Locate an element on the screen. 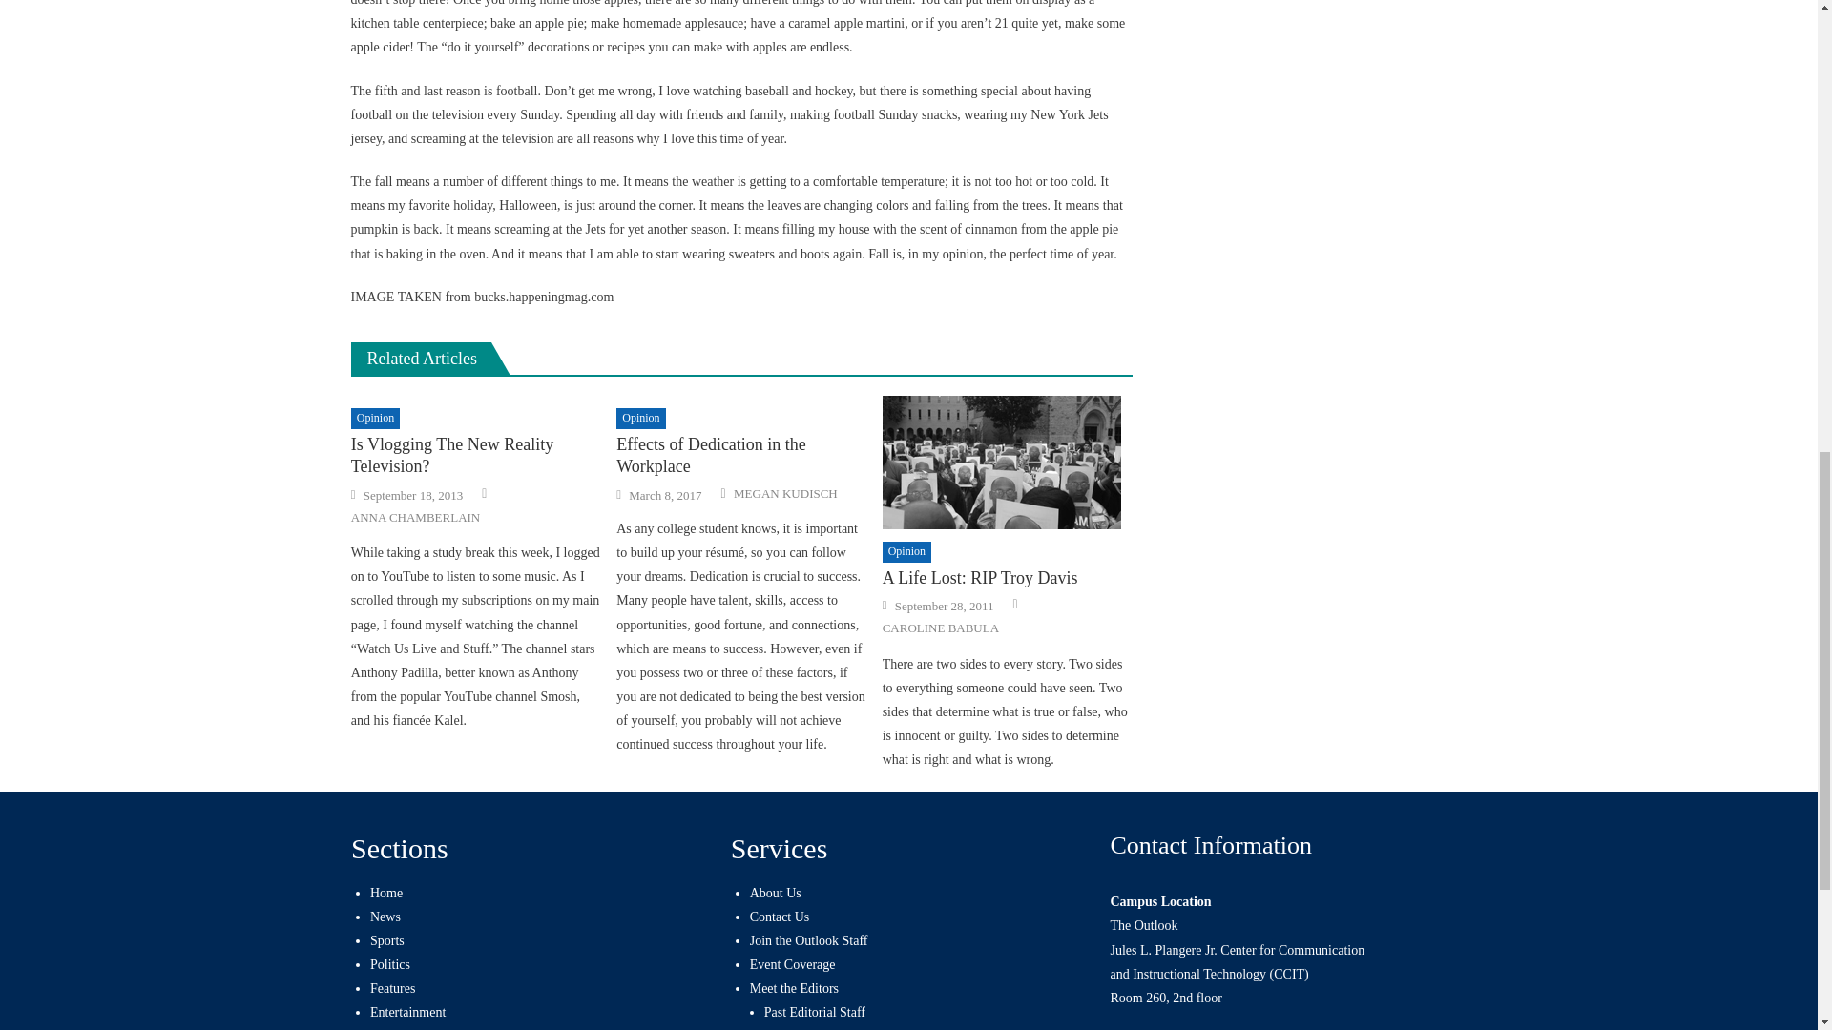 The height and width of the screenshot is (1030, 1832). September 18, 2013 is located at coordinates (412, 496).